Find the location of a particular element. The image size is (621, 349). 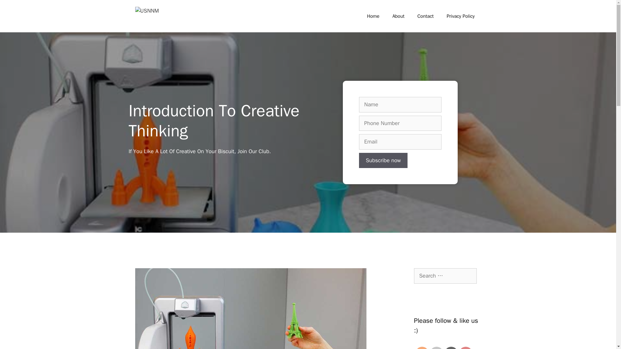

Contact is located at coordinates (426, 16).